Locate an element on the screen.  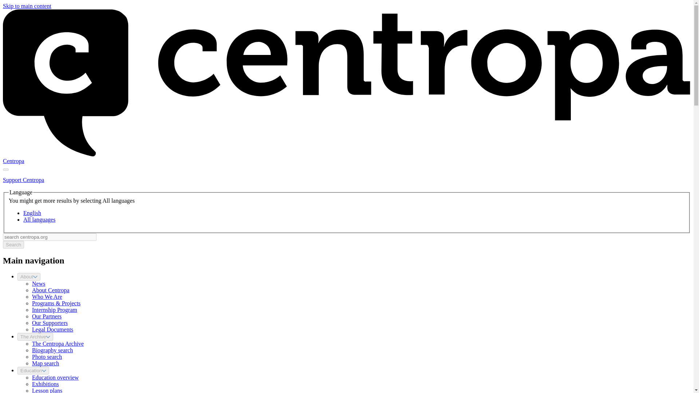
Education overview is located at coordinates (55, 378).